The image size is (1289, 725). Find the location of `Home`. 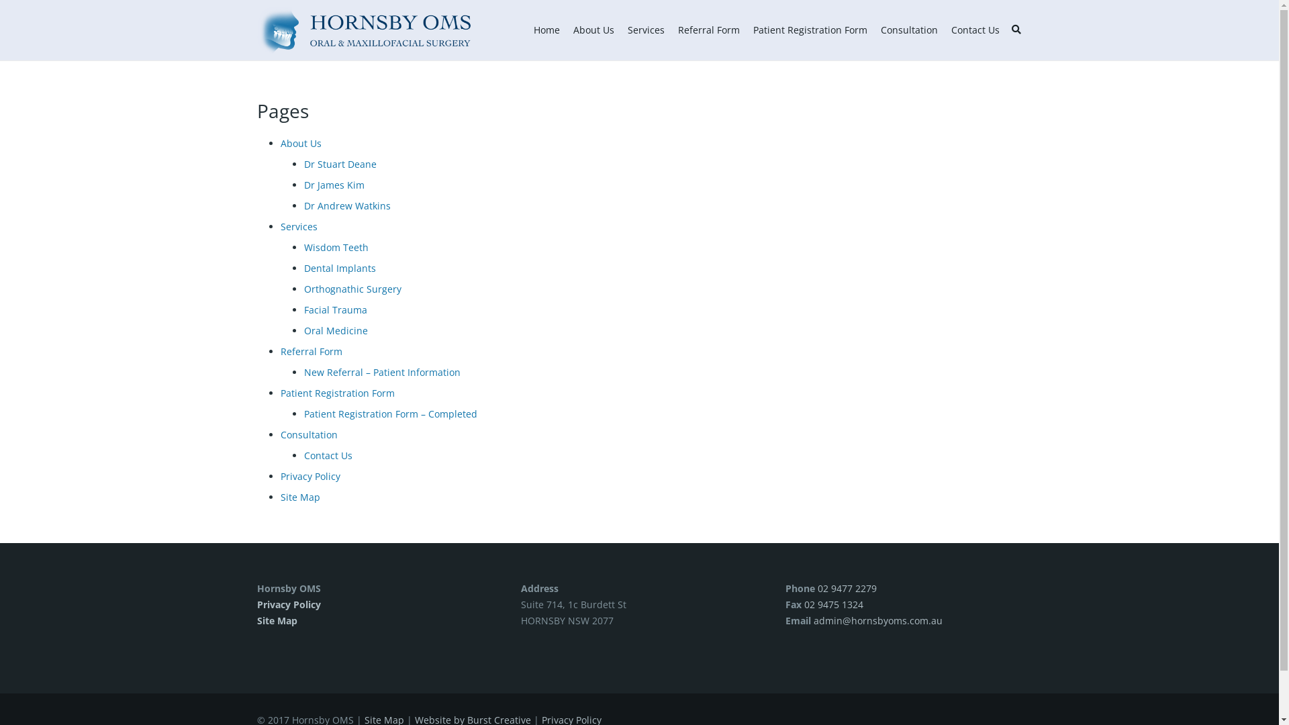

Home is located at coordinates (546, 30).